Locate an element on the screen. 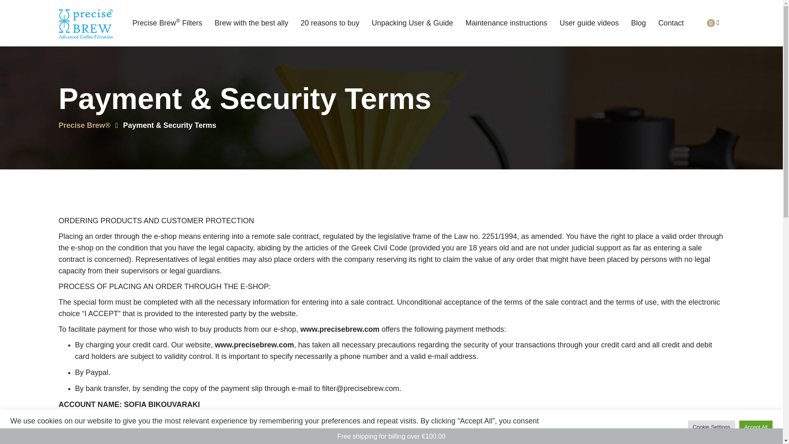 This screenshot has width=789, height=444. User guide videos is located at coordinates (589, 19).